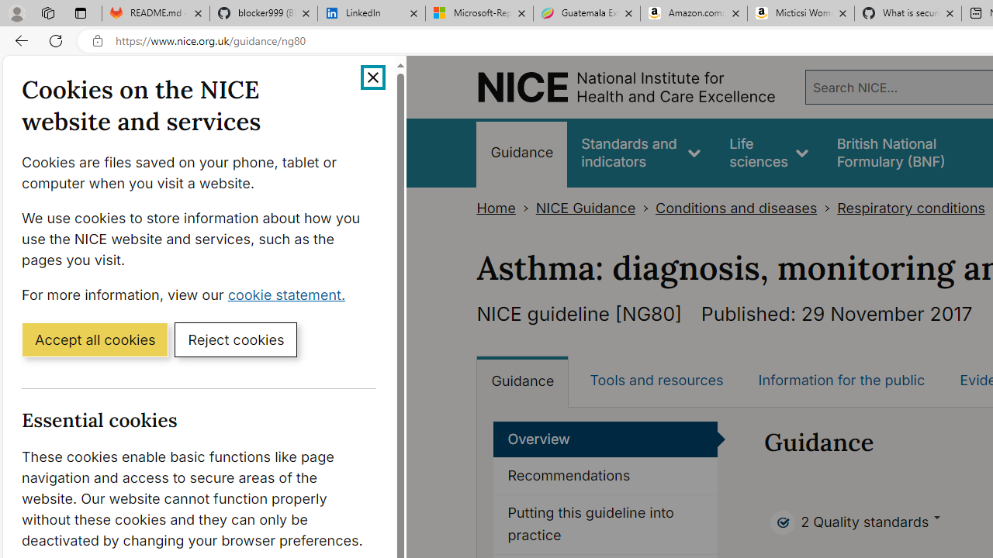 The width and height of the screenshot is (993, 558). I want to click on Overview, so click(605, 439).